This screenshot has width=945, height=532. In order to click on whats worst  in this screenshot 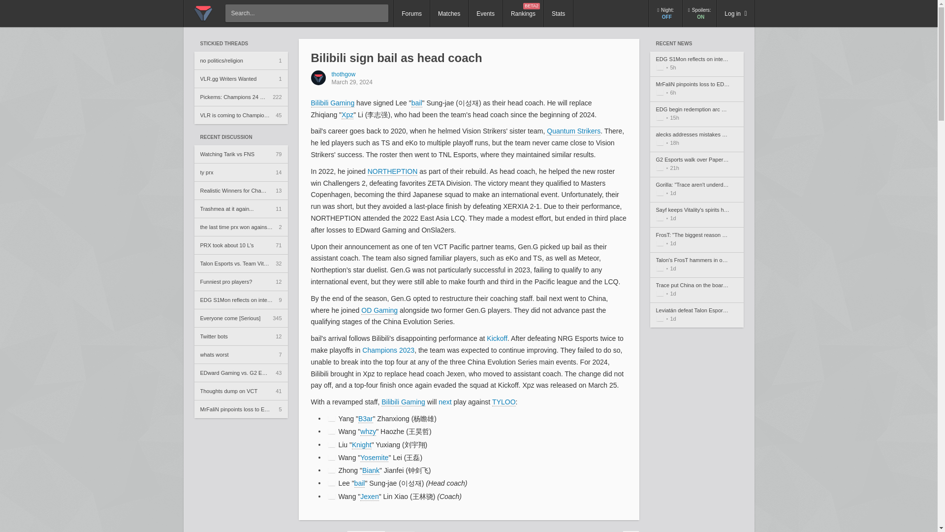, I will do `click(523, 14)`.